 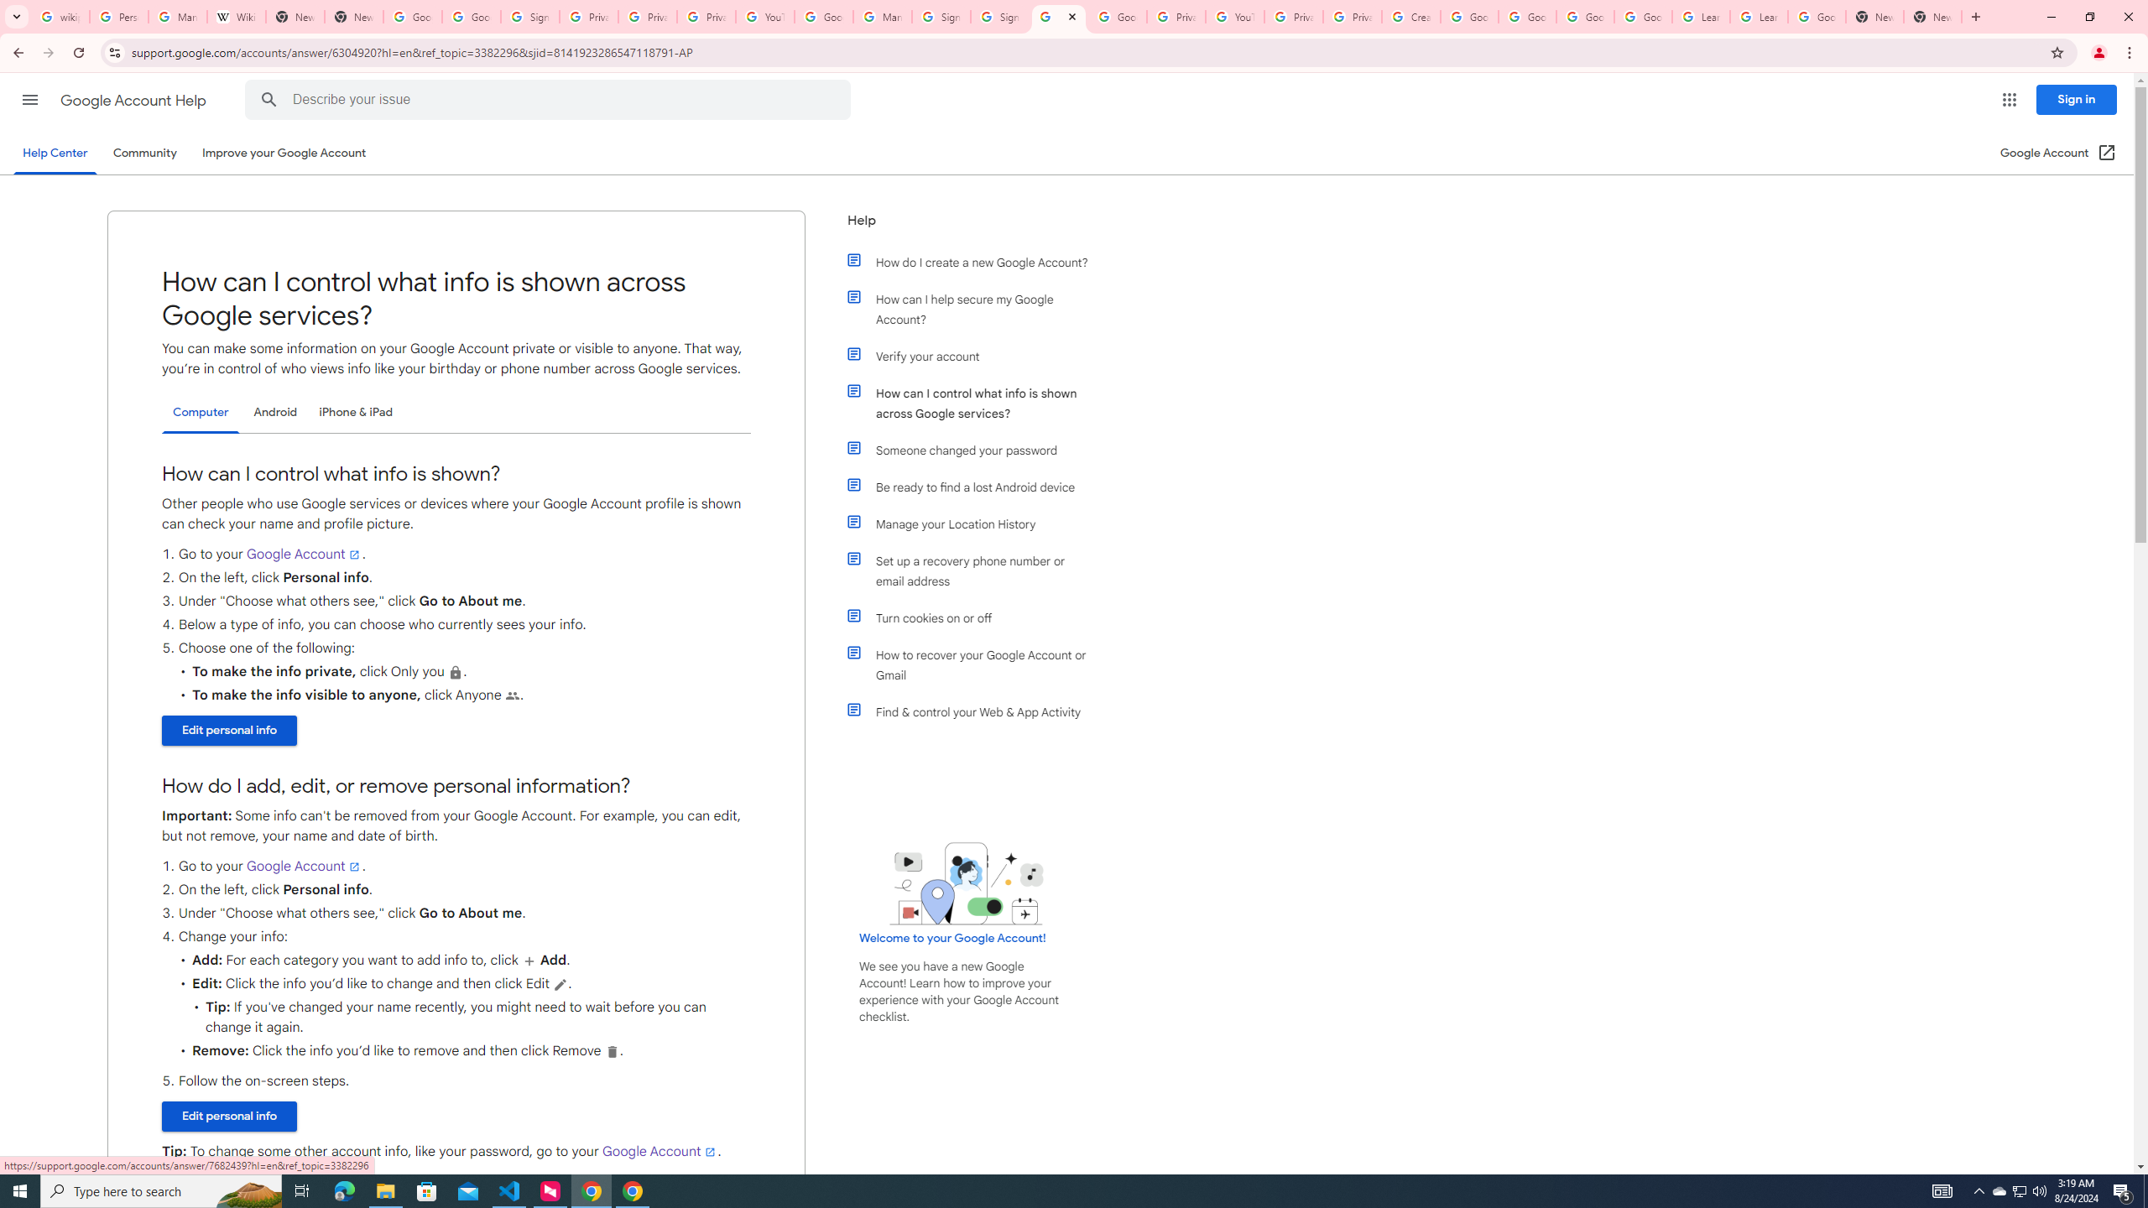 I want to click on Delete, so click(x=612, y=1051).